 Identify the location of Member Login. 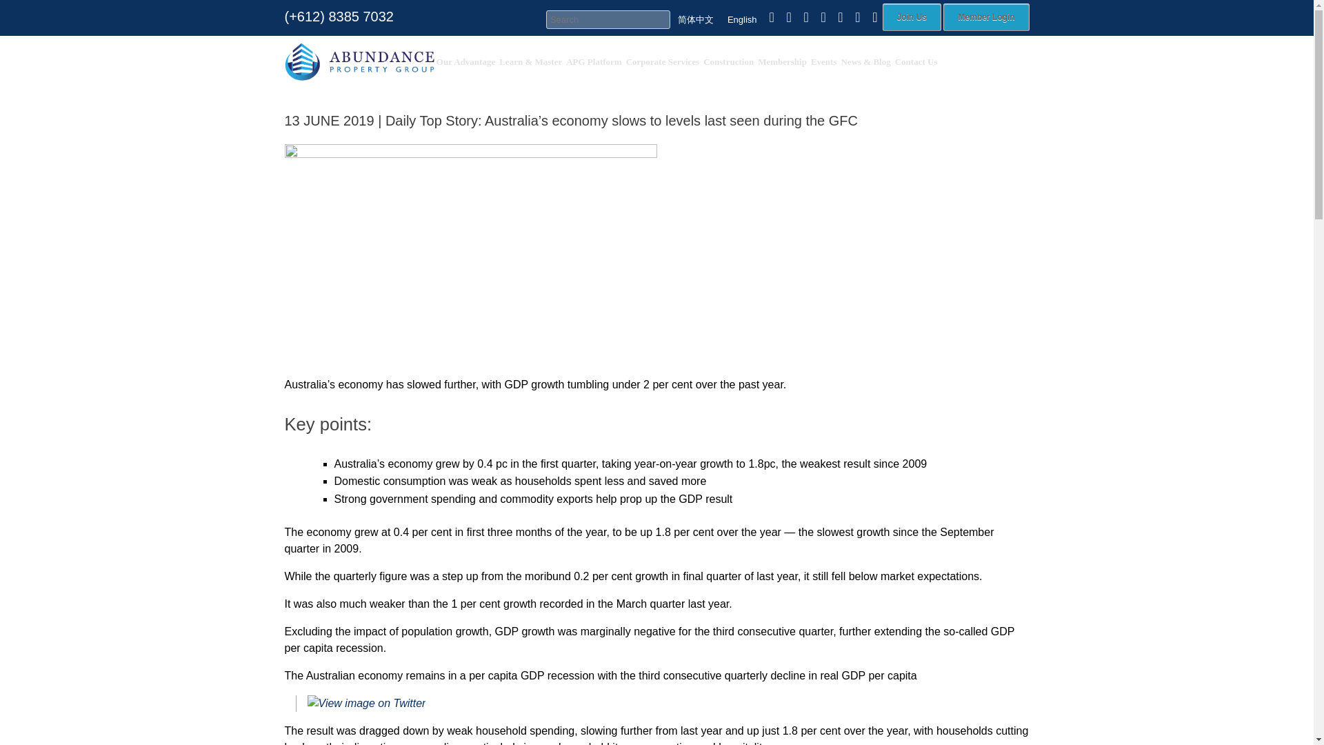
(985, 17).